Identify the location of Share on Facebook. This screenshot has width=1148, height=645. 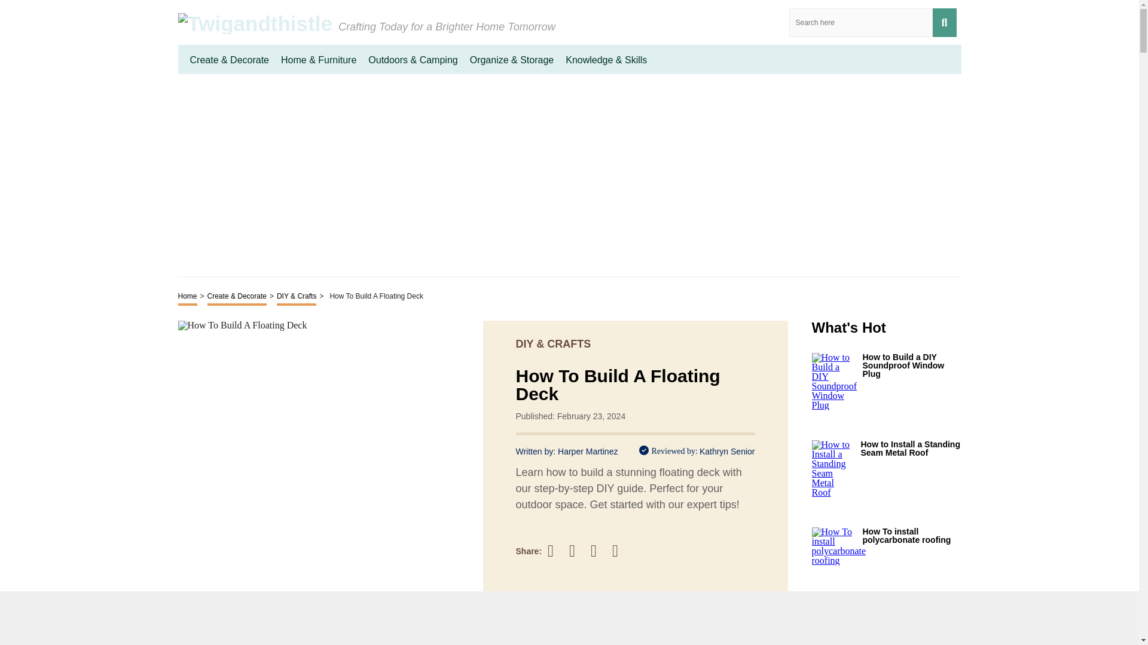
(556, 551).